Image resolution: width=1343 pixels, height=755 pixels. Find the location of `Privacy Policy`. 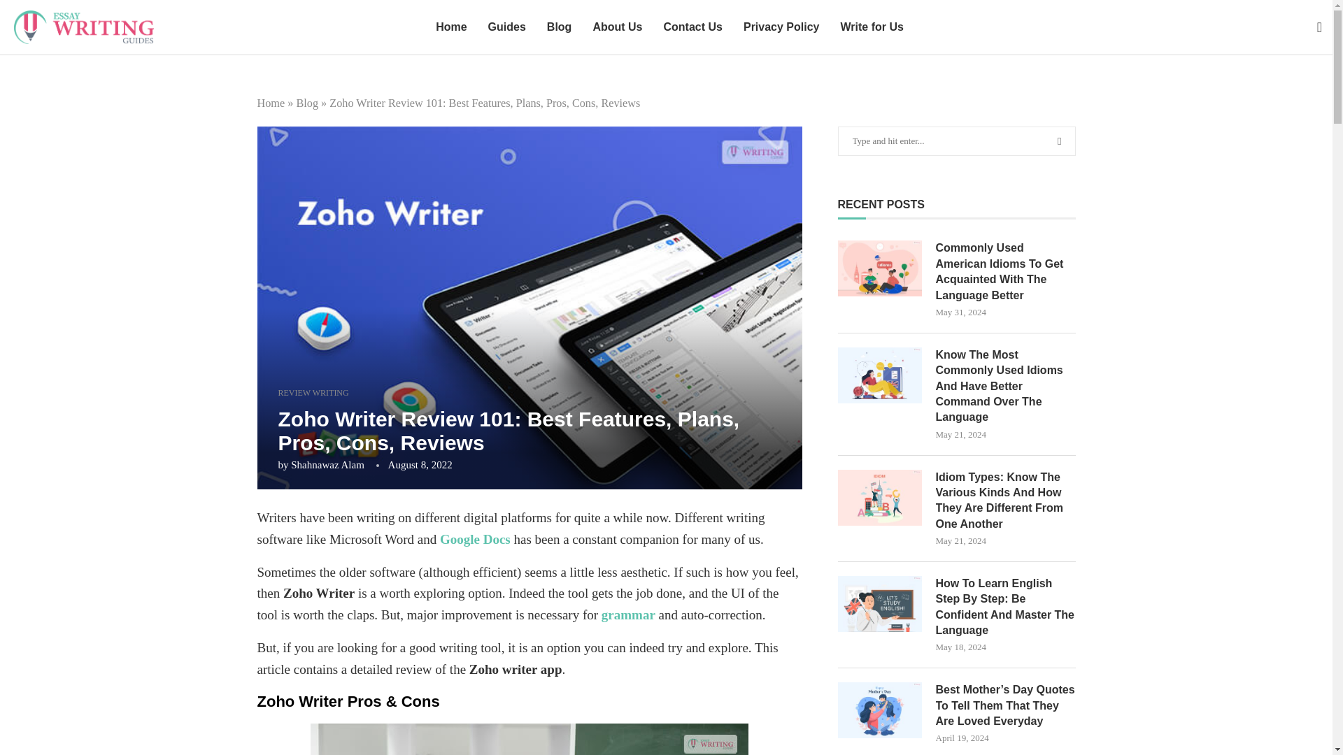

Privacy Policy is located at coordinates (781, 27).